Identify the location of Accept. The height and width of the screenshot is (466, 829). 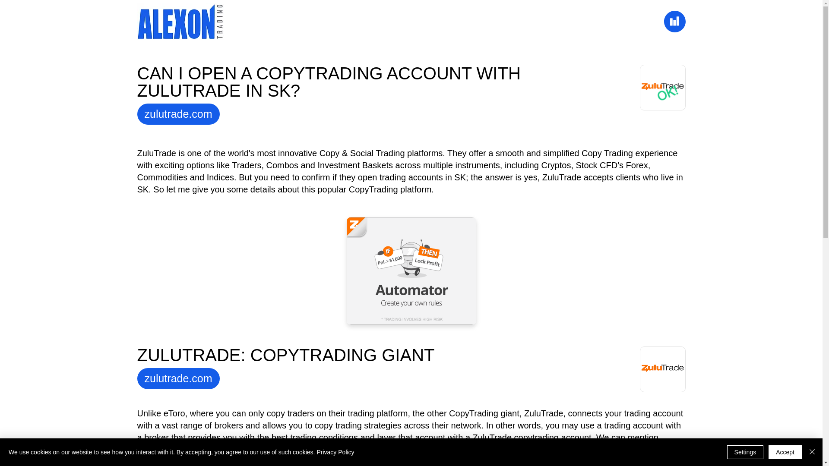
(785, 452).